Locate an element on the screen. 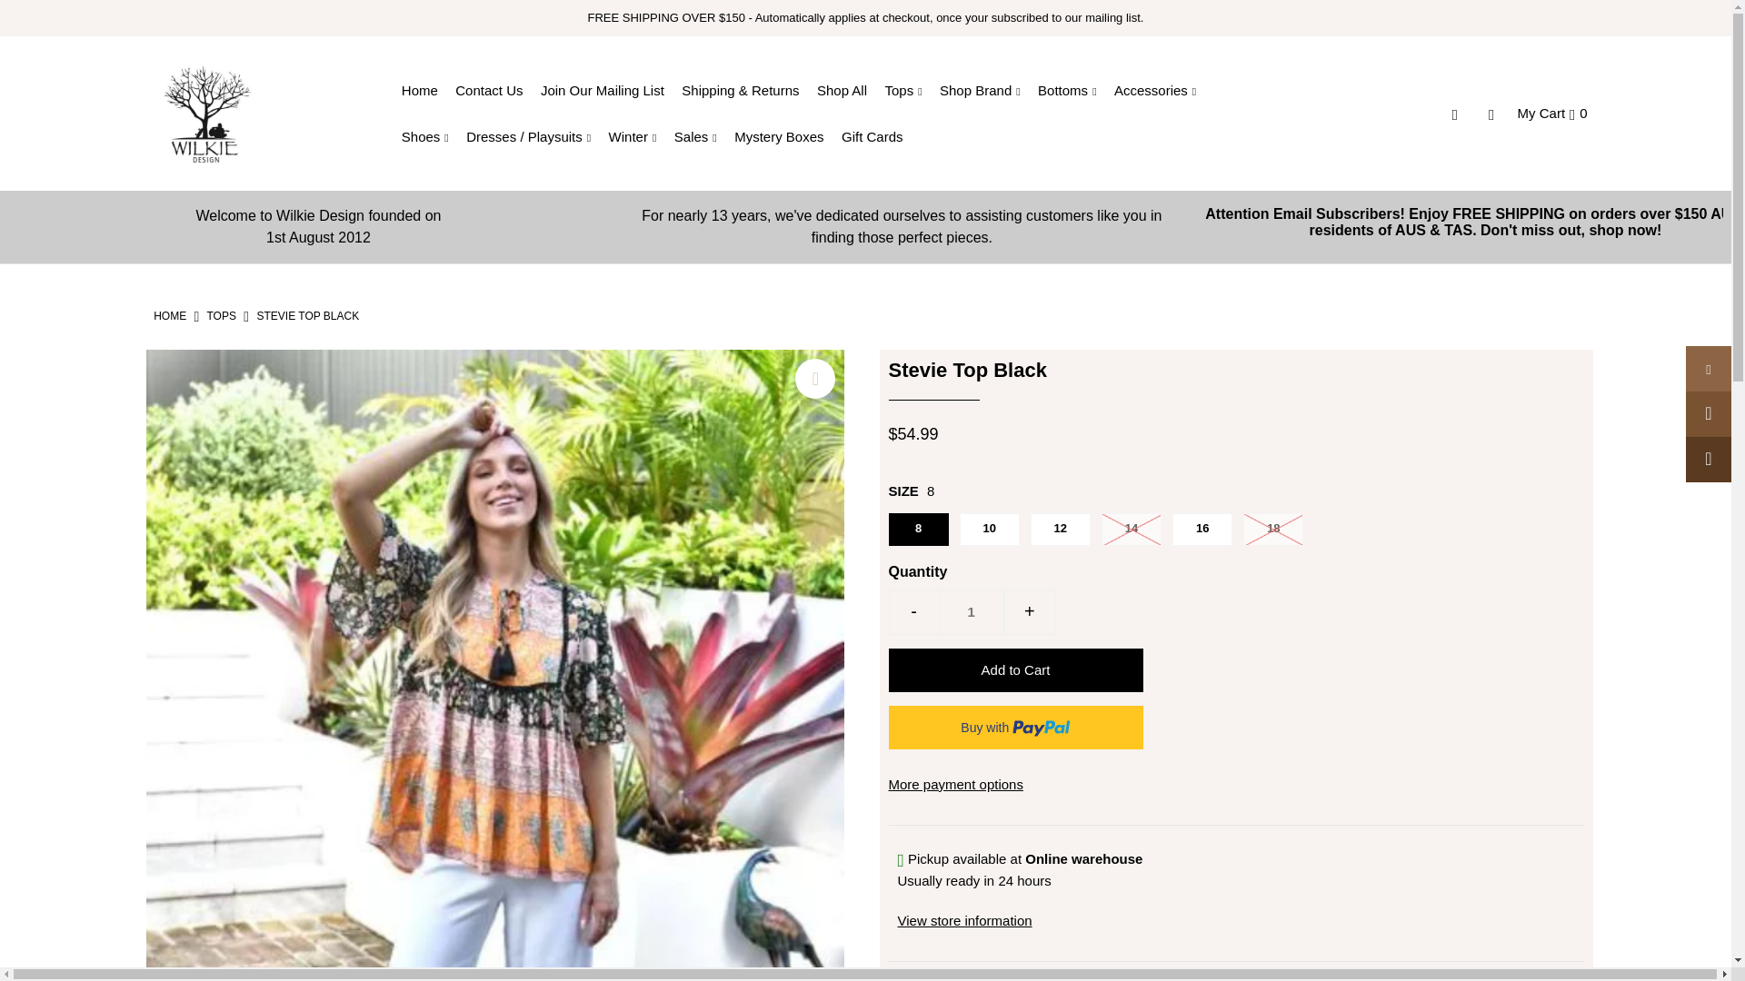 Image resolution: width=1745 pixels, height=981 pixels. Contact Us is located at coordinates (495, 90).